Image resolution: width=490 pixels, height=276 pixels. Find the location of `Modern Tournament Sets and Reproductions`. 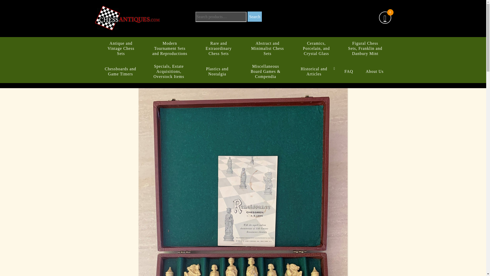

Modern Tournament Sets and Reproductions is located at coordinates (169, 49).